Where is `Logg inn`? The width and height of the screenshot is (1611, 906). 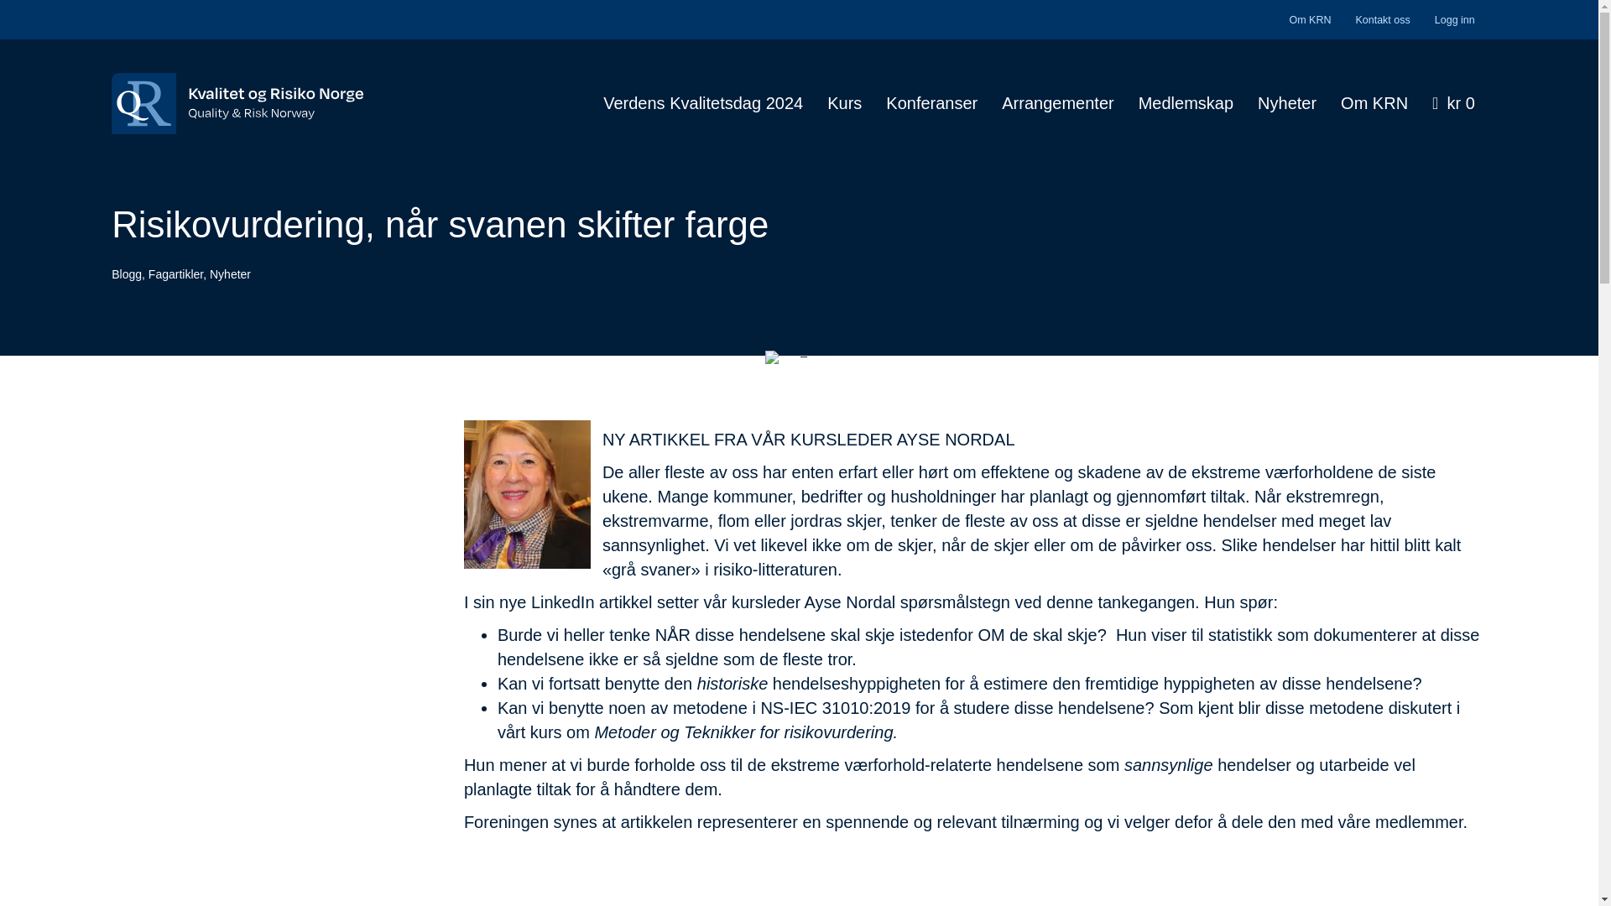
Logg inn is located at coordinates (1455, 20).